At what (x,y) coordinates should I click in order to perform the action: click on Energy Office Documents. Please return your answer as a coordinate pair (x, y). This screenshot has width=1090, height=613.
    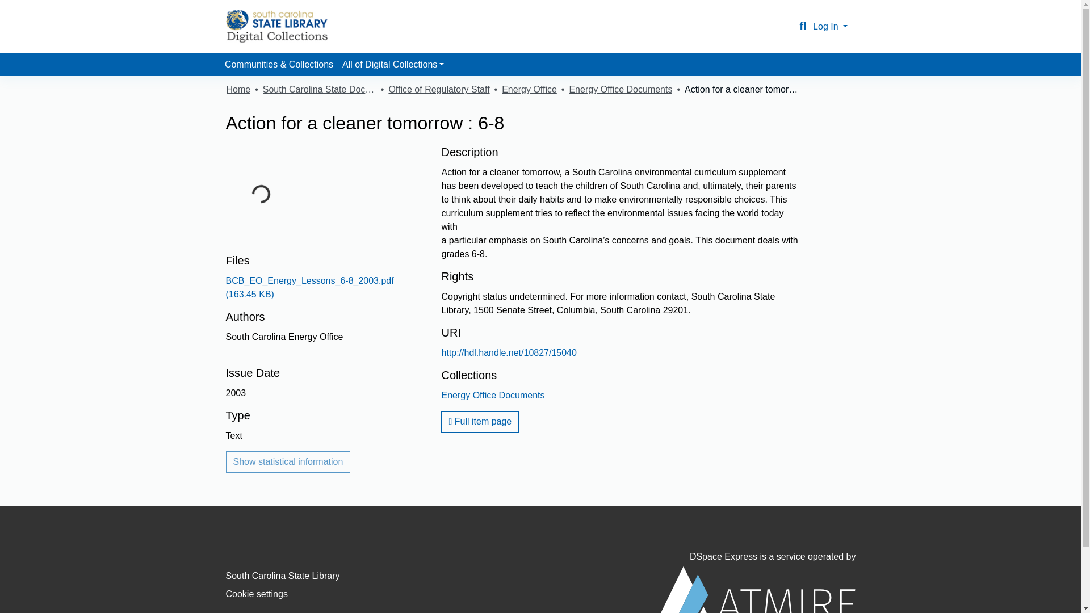
    Looking at the image, I should click on (493, 395).